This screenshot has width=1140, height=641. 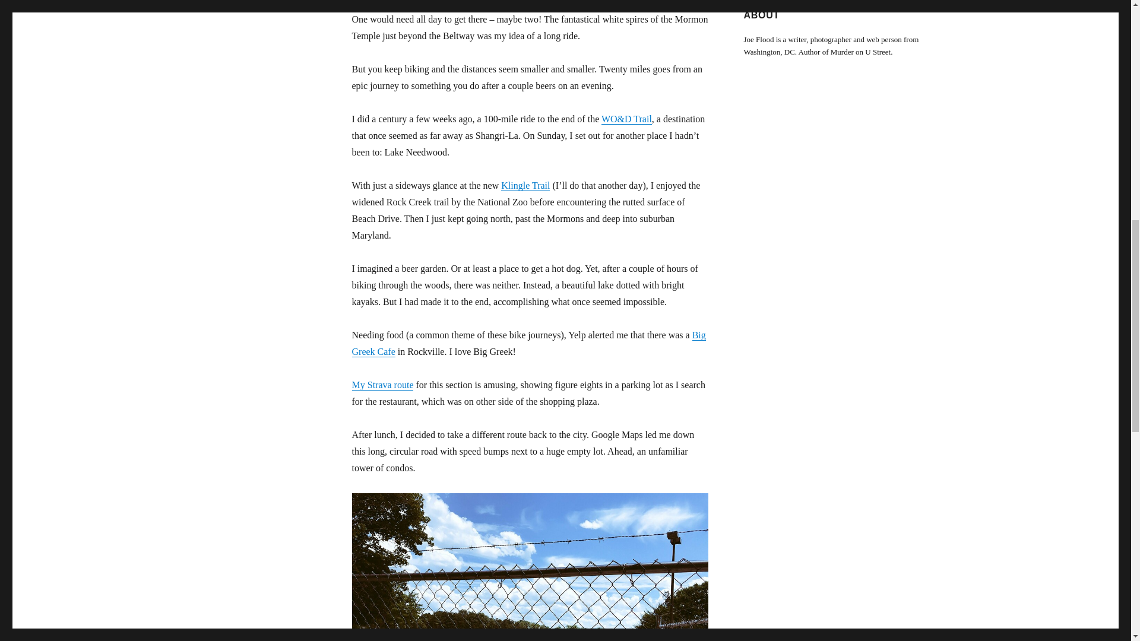 What do you see at coordinates (530, 567) in the screenshot?
I see `remains of the White Flint Mall` at bounding box center [530, 567].